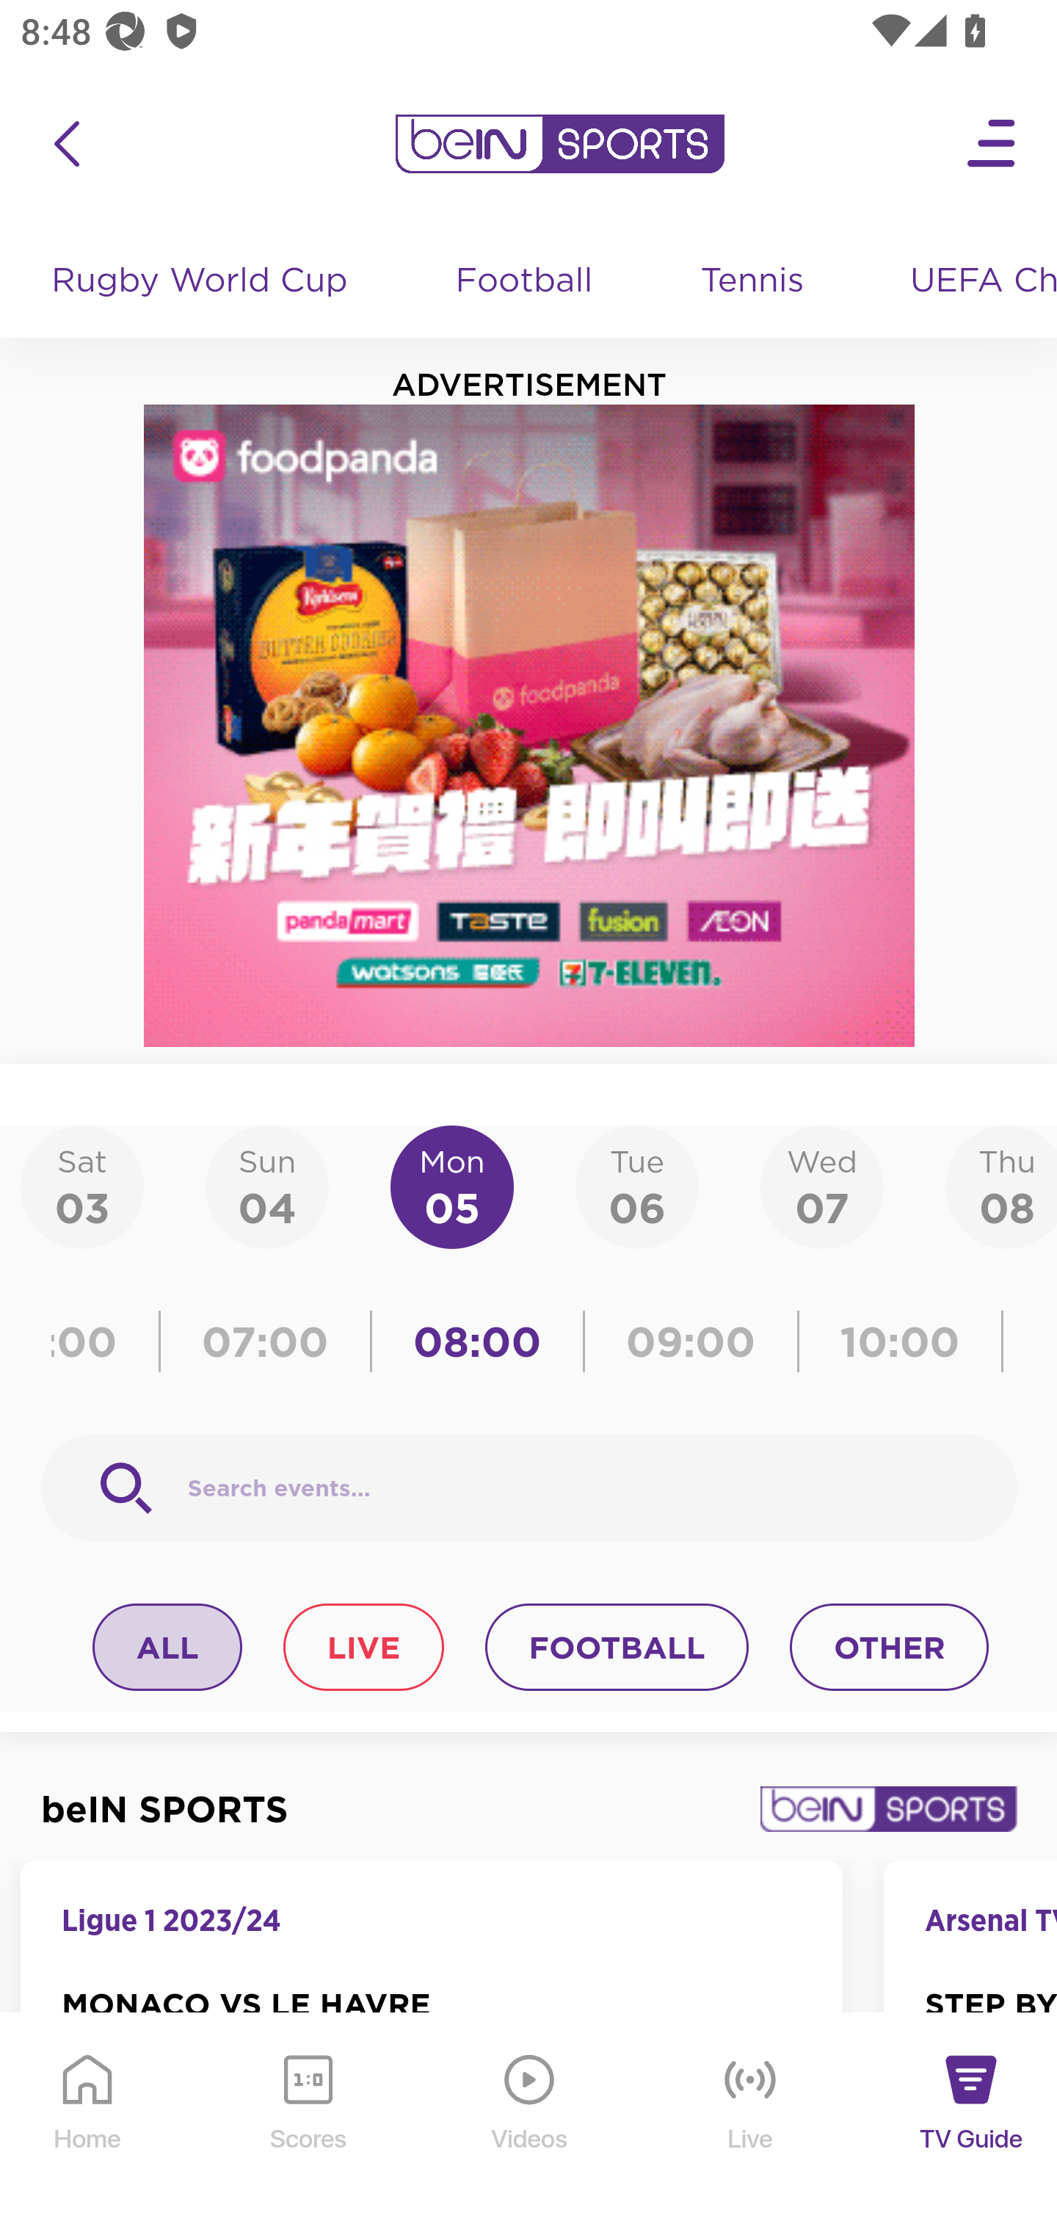  I want to click on Sat03, so click(82, 1188).